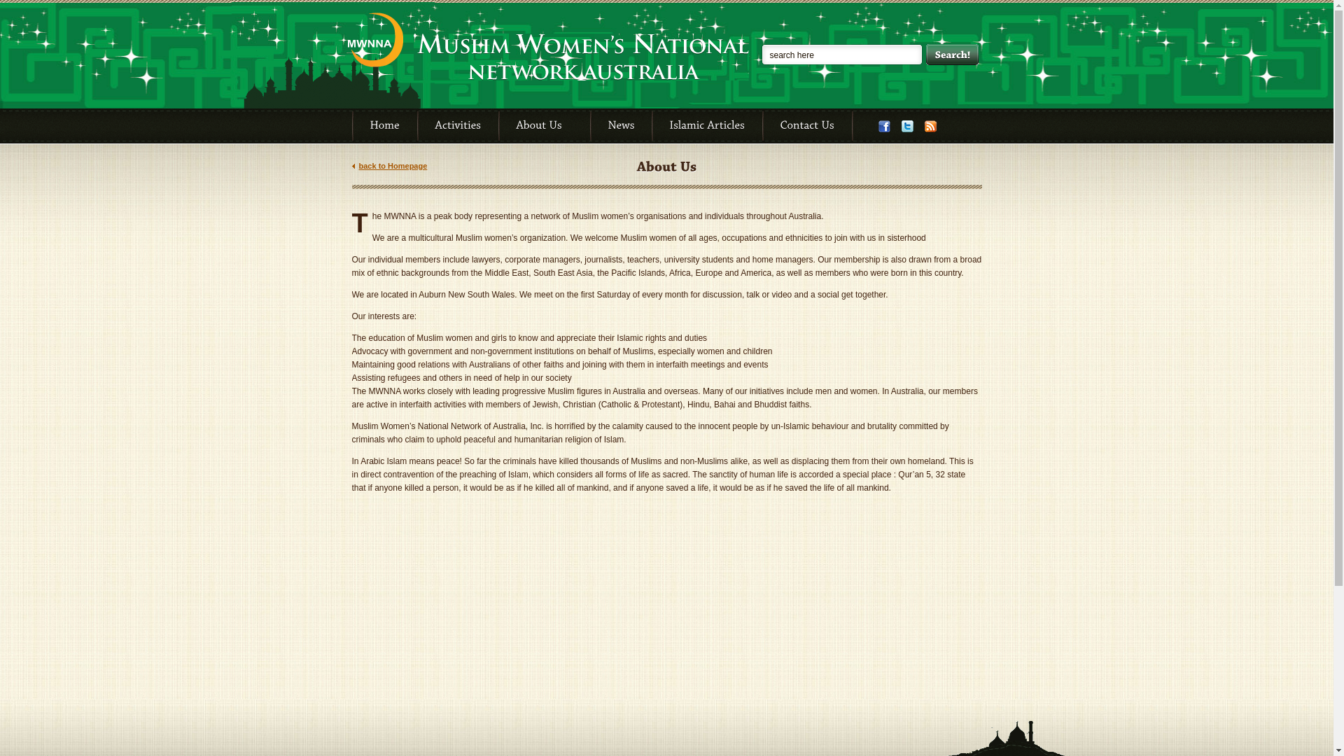 The width and height of the screenshot is (1344, 756). What do you see at coordinates (952, 55) in the screenshot?
I see `Search!` at bounding box center [952, 55].